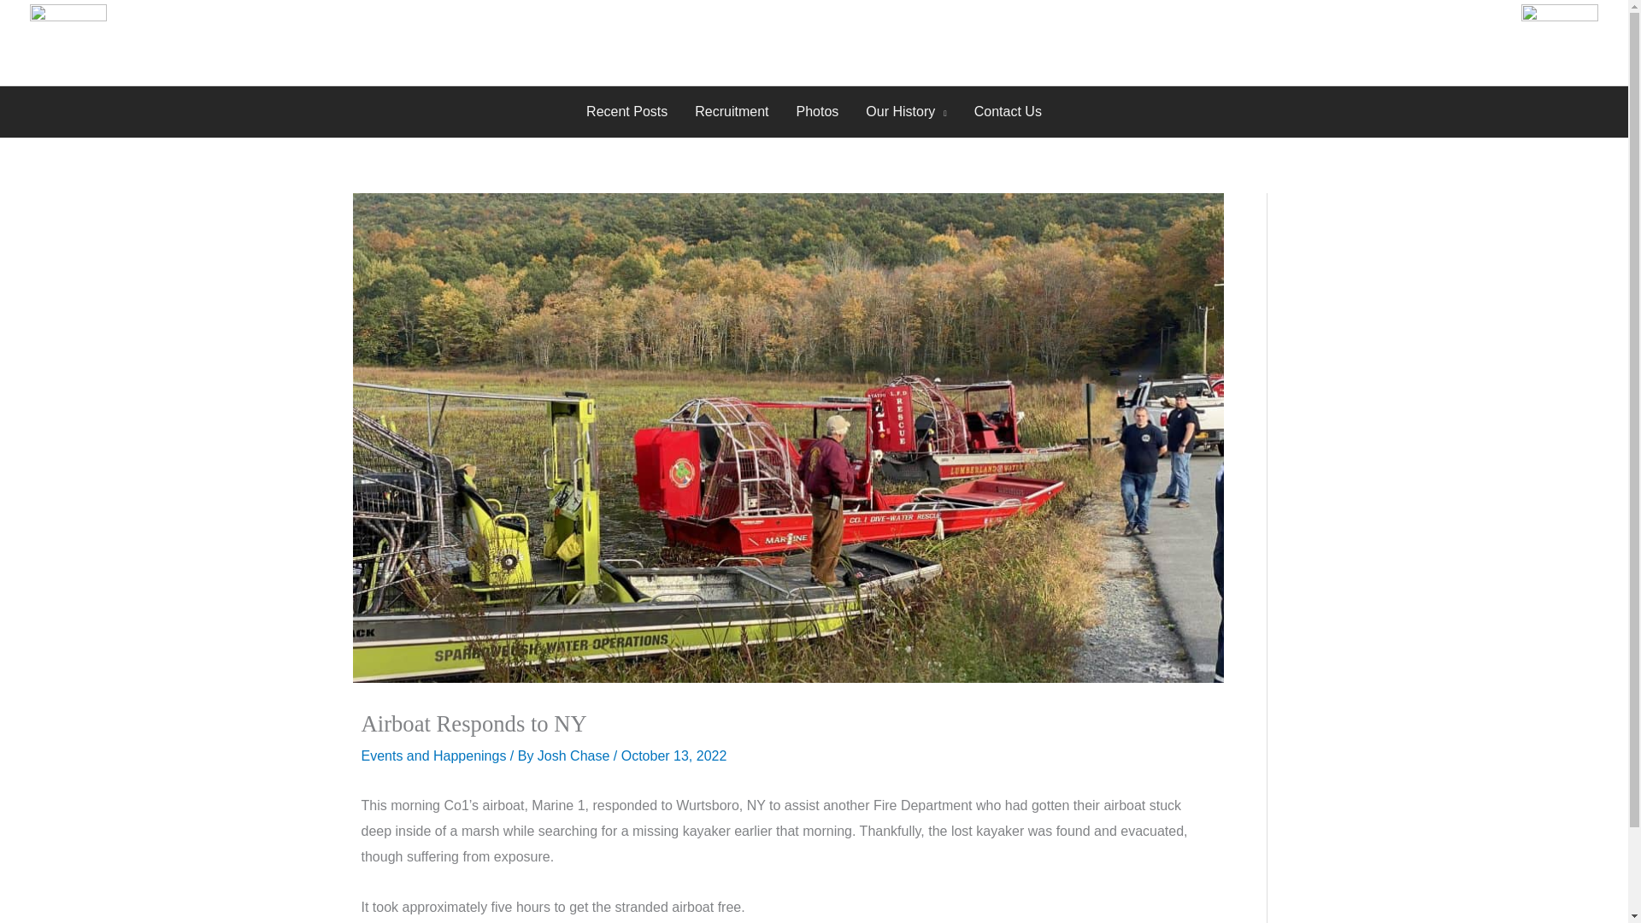 The width and height of the screenshot is (1641, 923). I want to click on Events and Happenings, so click(432, 755).